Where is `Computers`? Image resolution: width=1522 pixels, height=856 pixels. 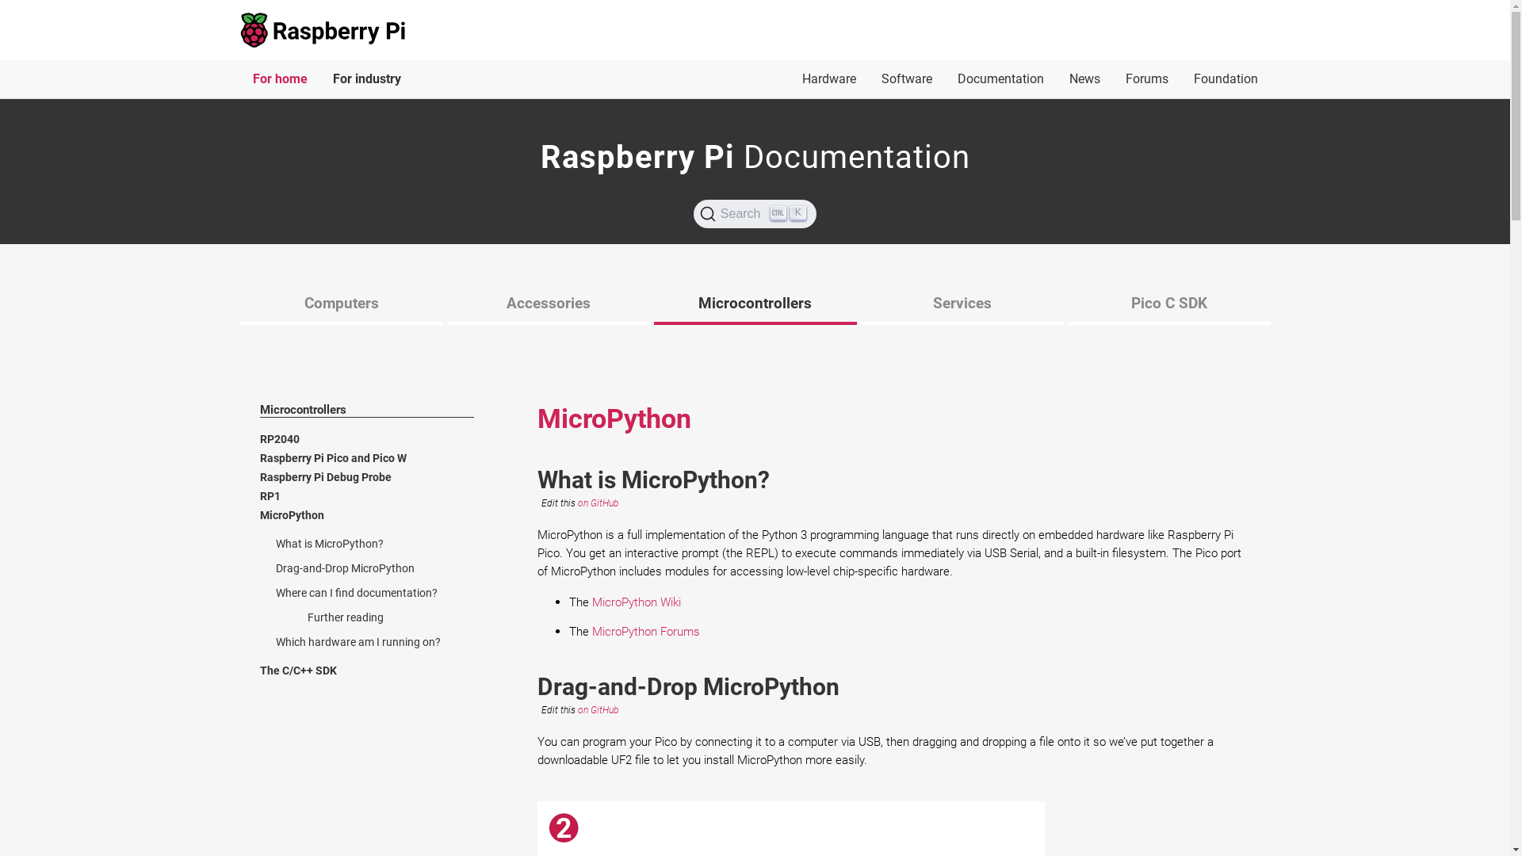
Computers is located at coordinates (342, 303).